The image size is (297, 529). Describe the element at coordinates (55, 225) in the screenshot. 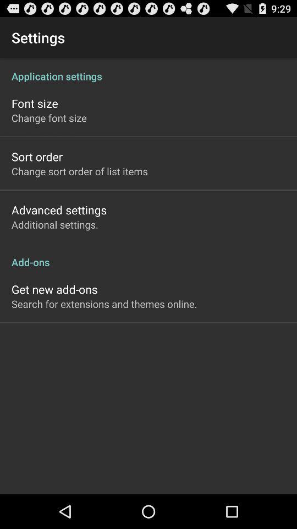

I see `flip until the additional settings.` at that location.